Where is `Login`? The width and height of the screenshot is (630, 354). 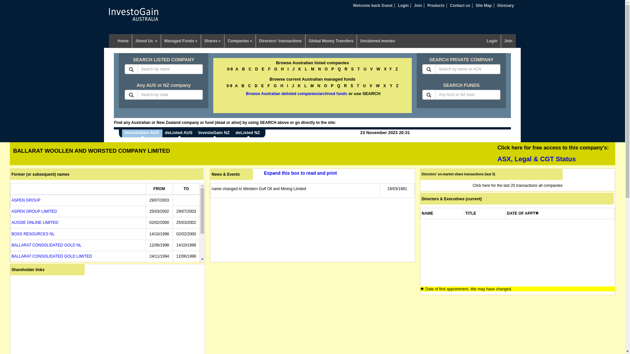
Login is located at coordinates (404, 6).